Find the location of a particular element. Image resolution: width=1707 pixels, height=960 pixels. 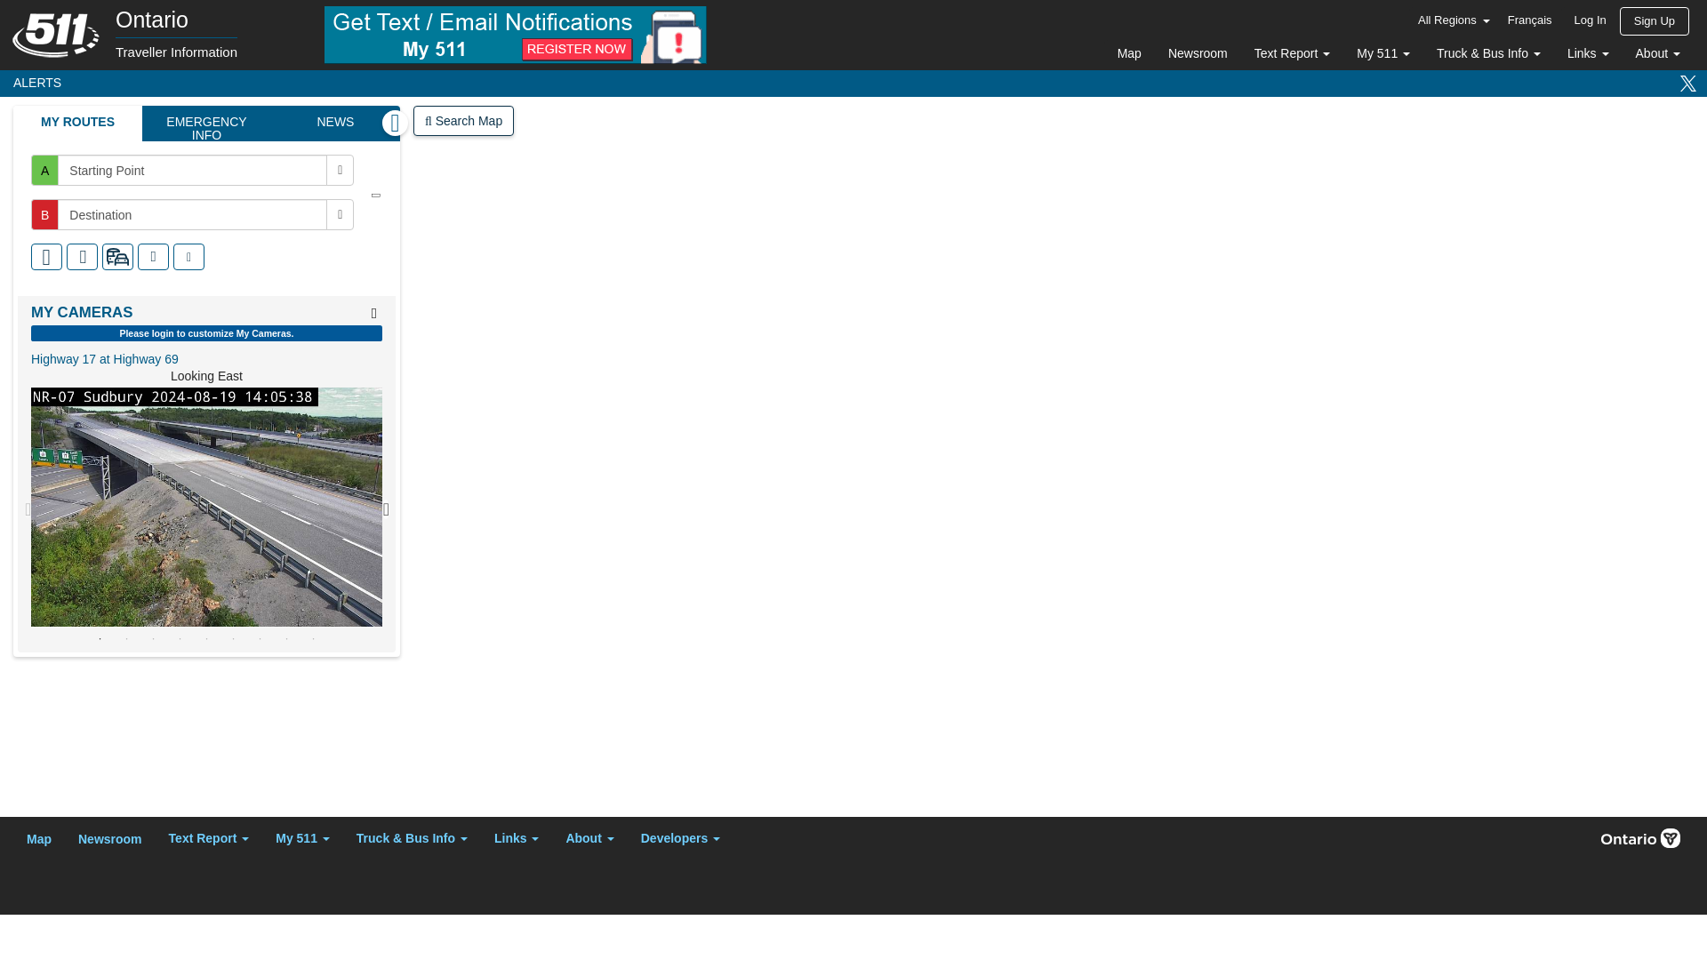

All Regions is located at coordinates (1655, 20).